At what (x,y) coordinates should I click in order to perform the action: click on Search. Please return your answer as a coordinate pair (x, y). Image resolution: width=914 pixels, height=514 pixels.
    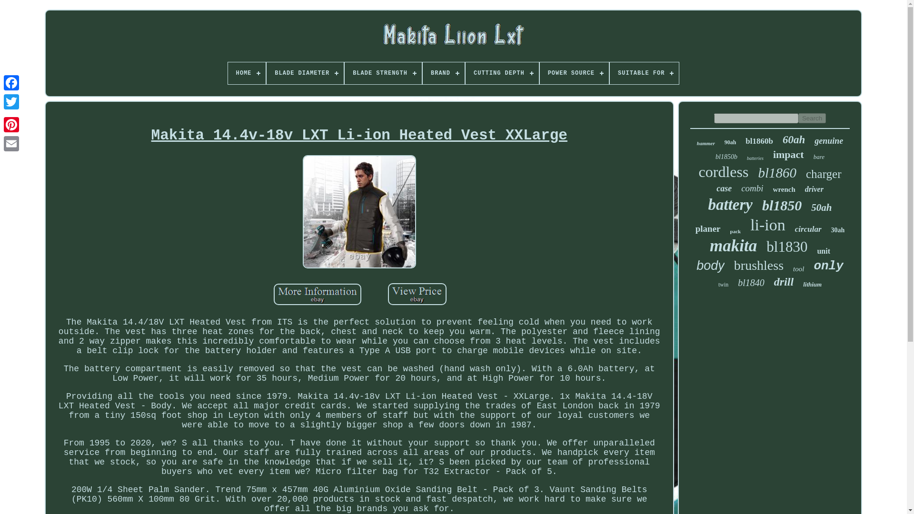
    Looking at the image, I should click on (812, 118).